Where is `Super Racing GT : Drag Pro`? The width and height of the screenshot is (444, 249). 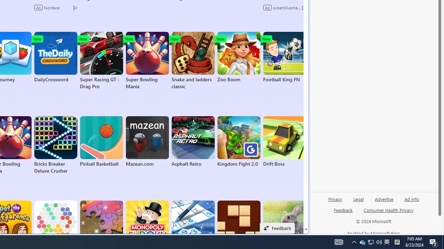 Super Racing GT : Drag Pro is located at coordinates (101, 61).